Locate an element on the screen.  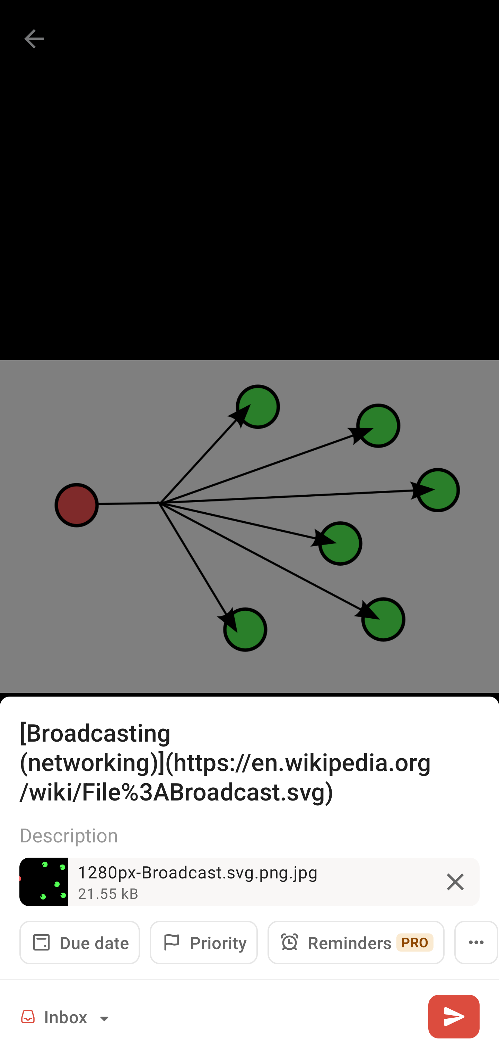
Inbox Project is located at coordinates (67, 1016).